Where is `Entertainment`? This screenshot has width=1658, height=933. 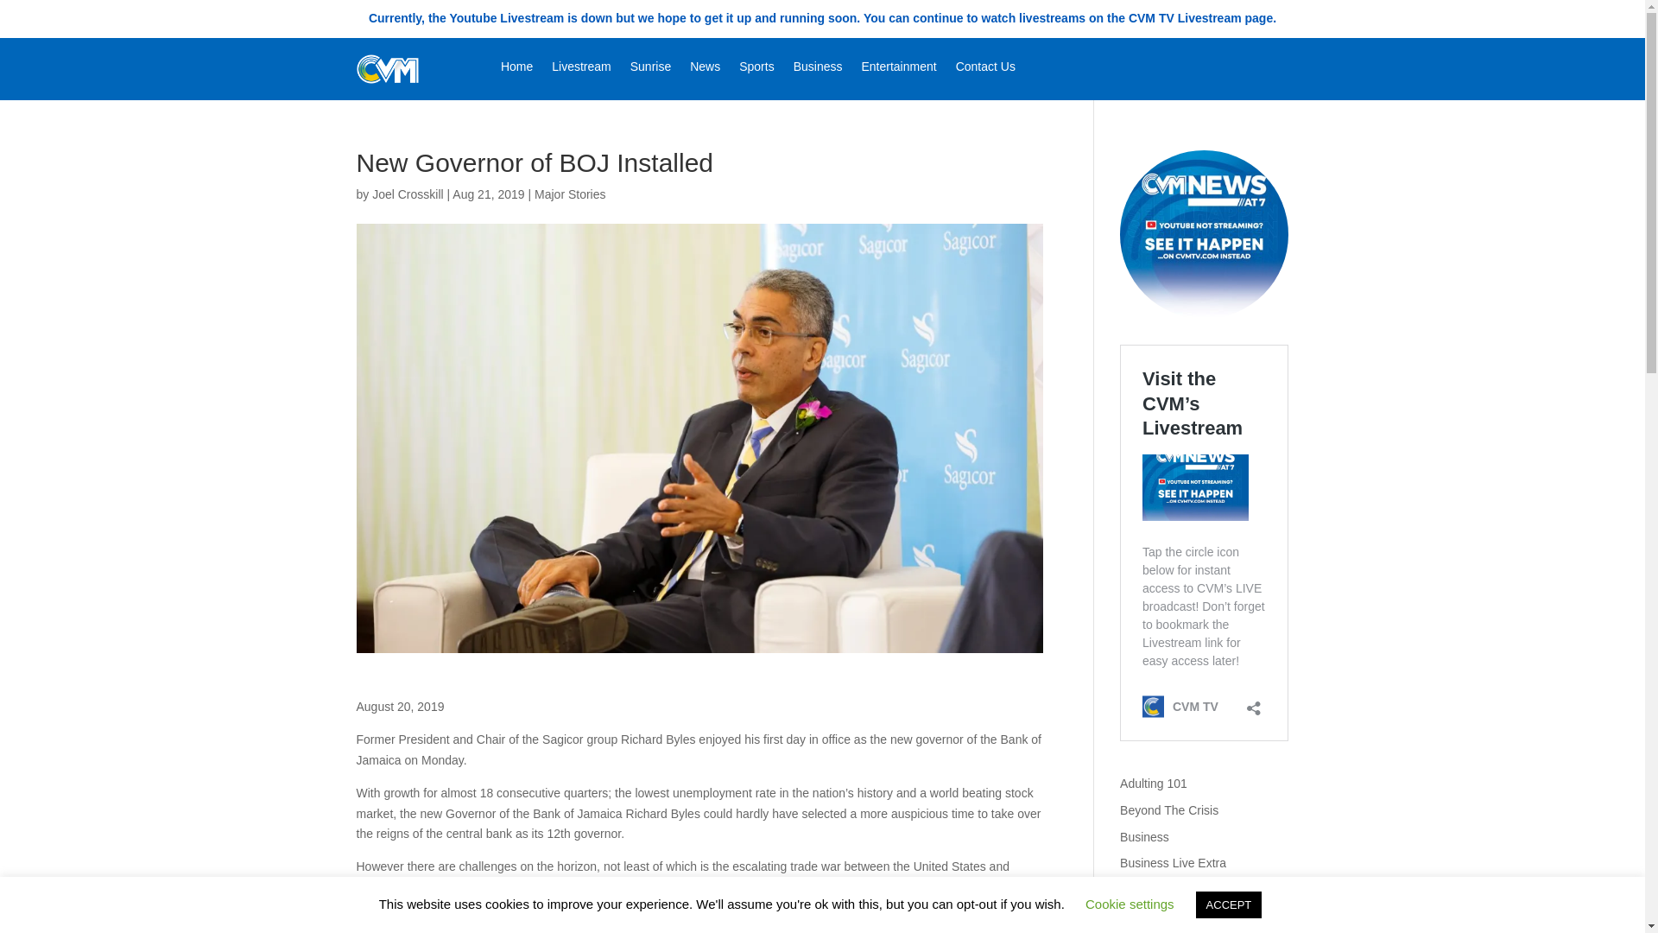 Entertainment is located at coordinates (898, 69).